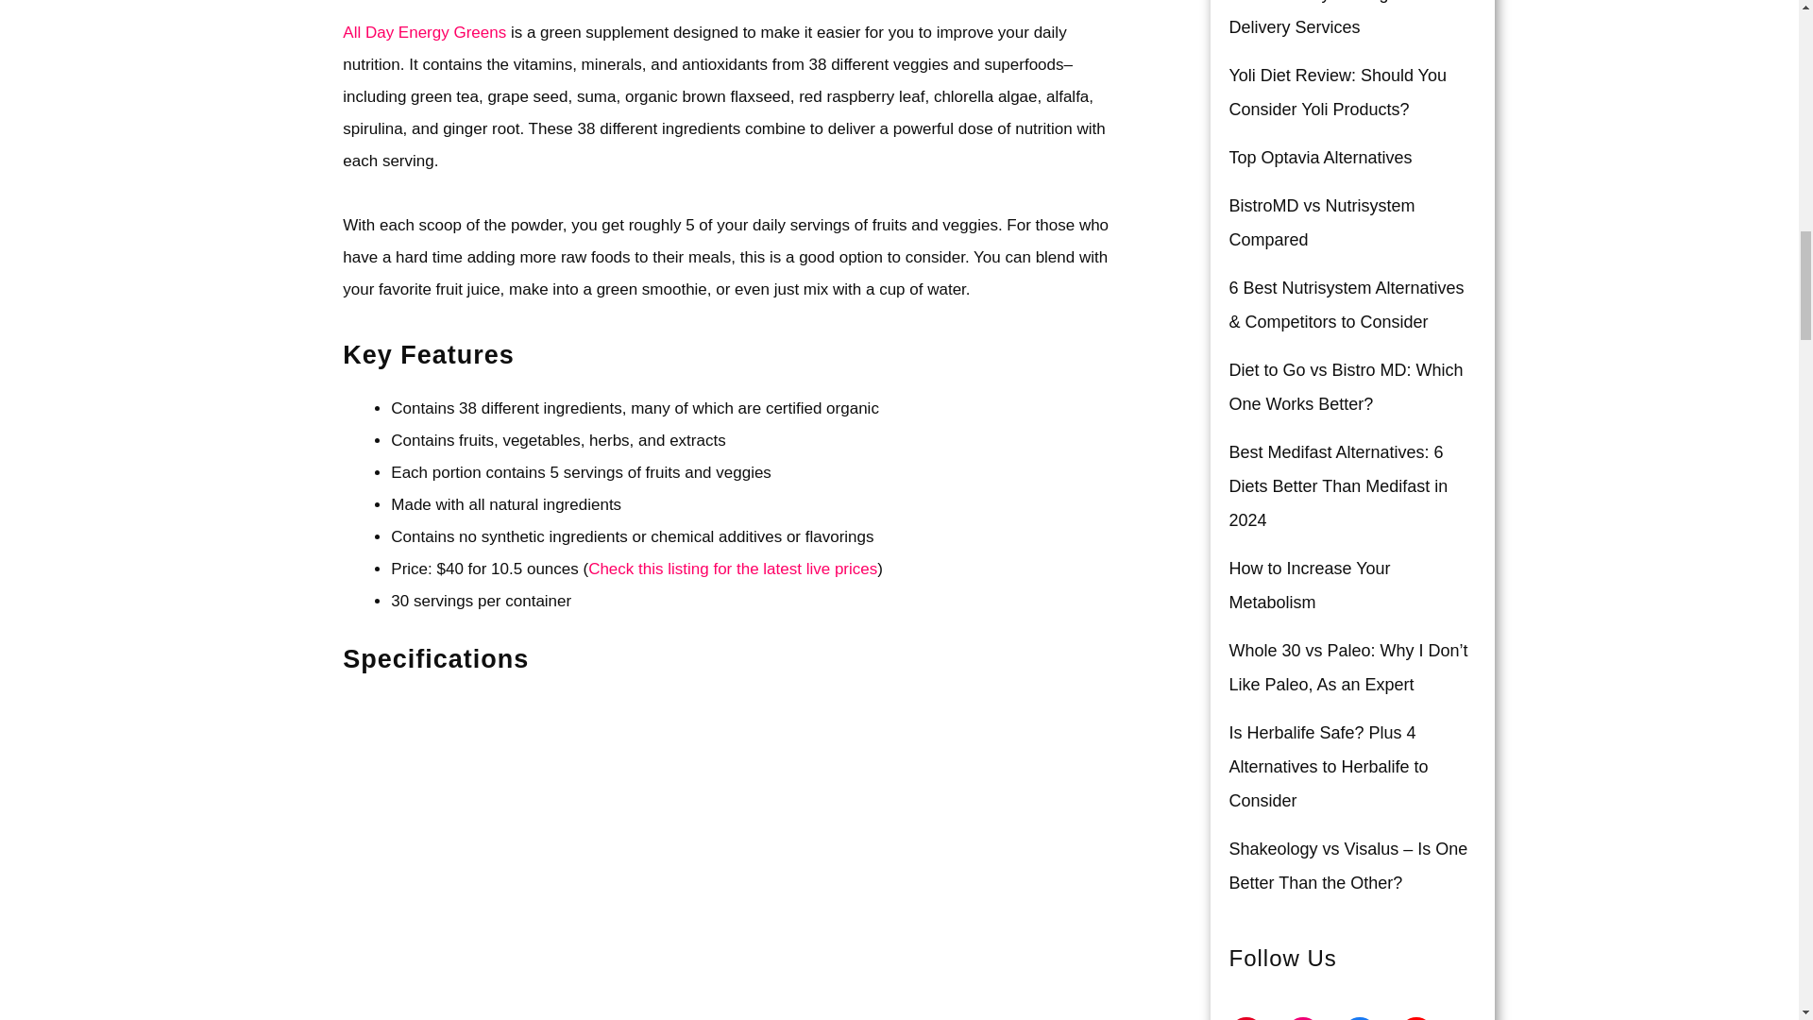 This screenshot has width=1813, height=1020. I want to click on All Day Energy Greens, so click(423, 32).